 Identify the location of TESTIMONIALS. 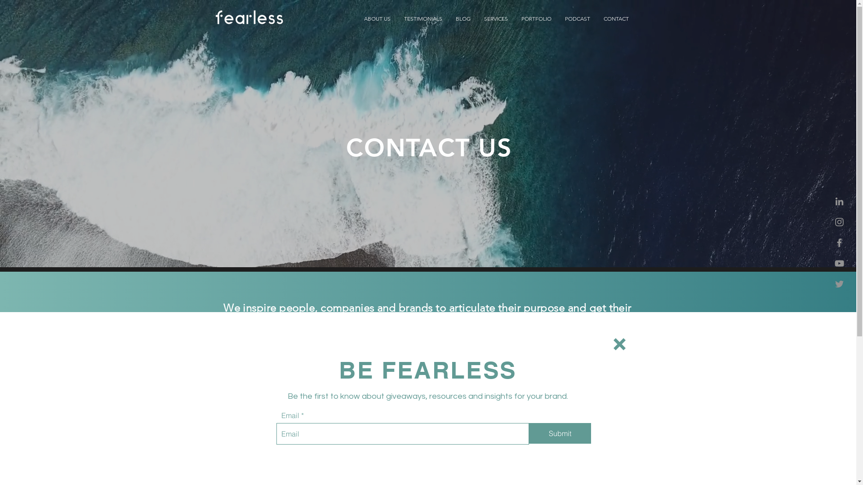
(423, 19).